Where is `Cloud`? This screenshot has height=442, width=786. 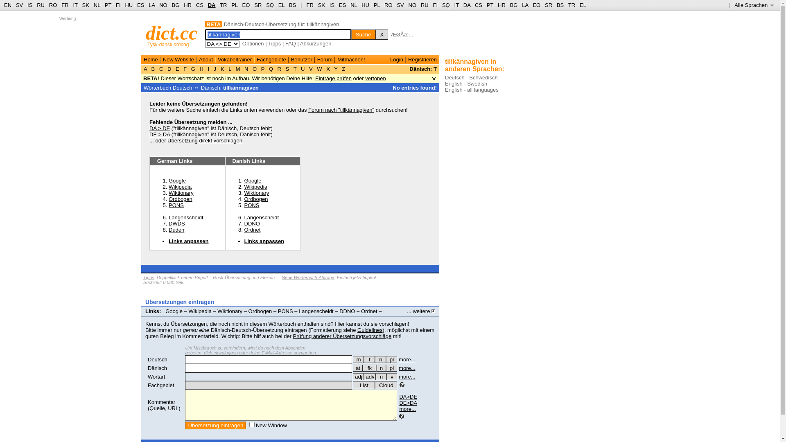 Cloud is located at coordinates (386, 386).